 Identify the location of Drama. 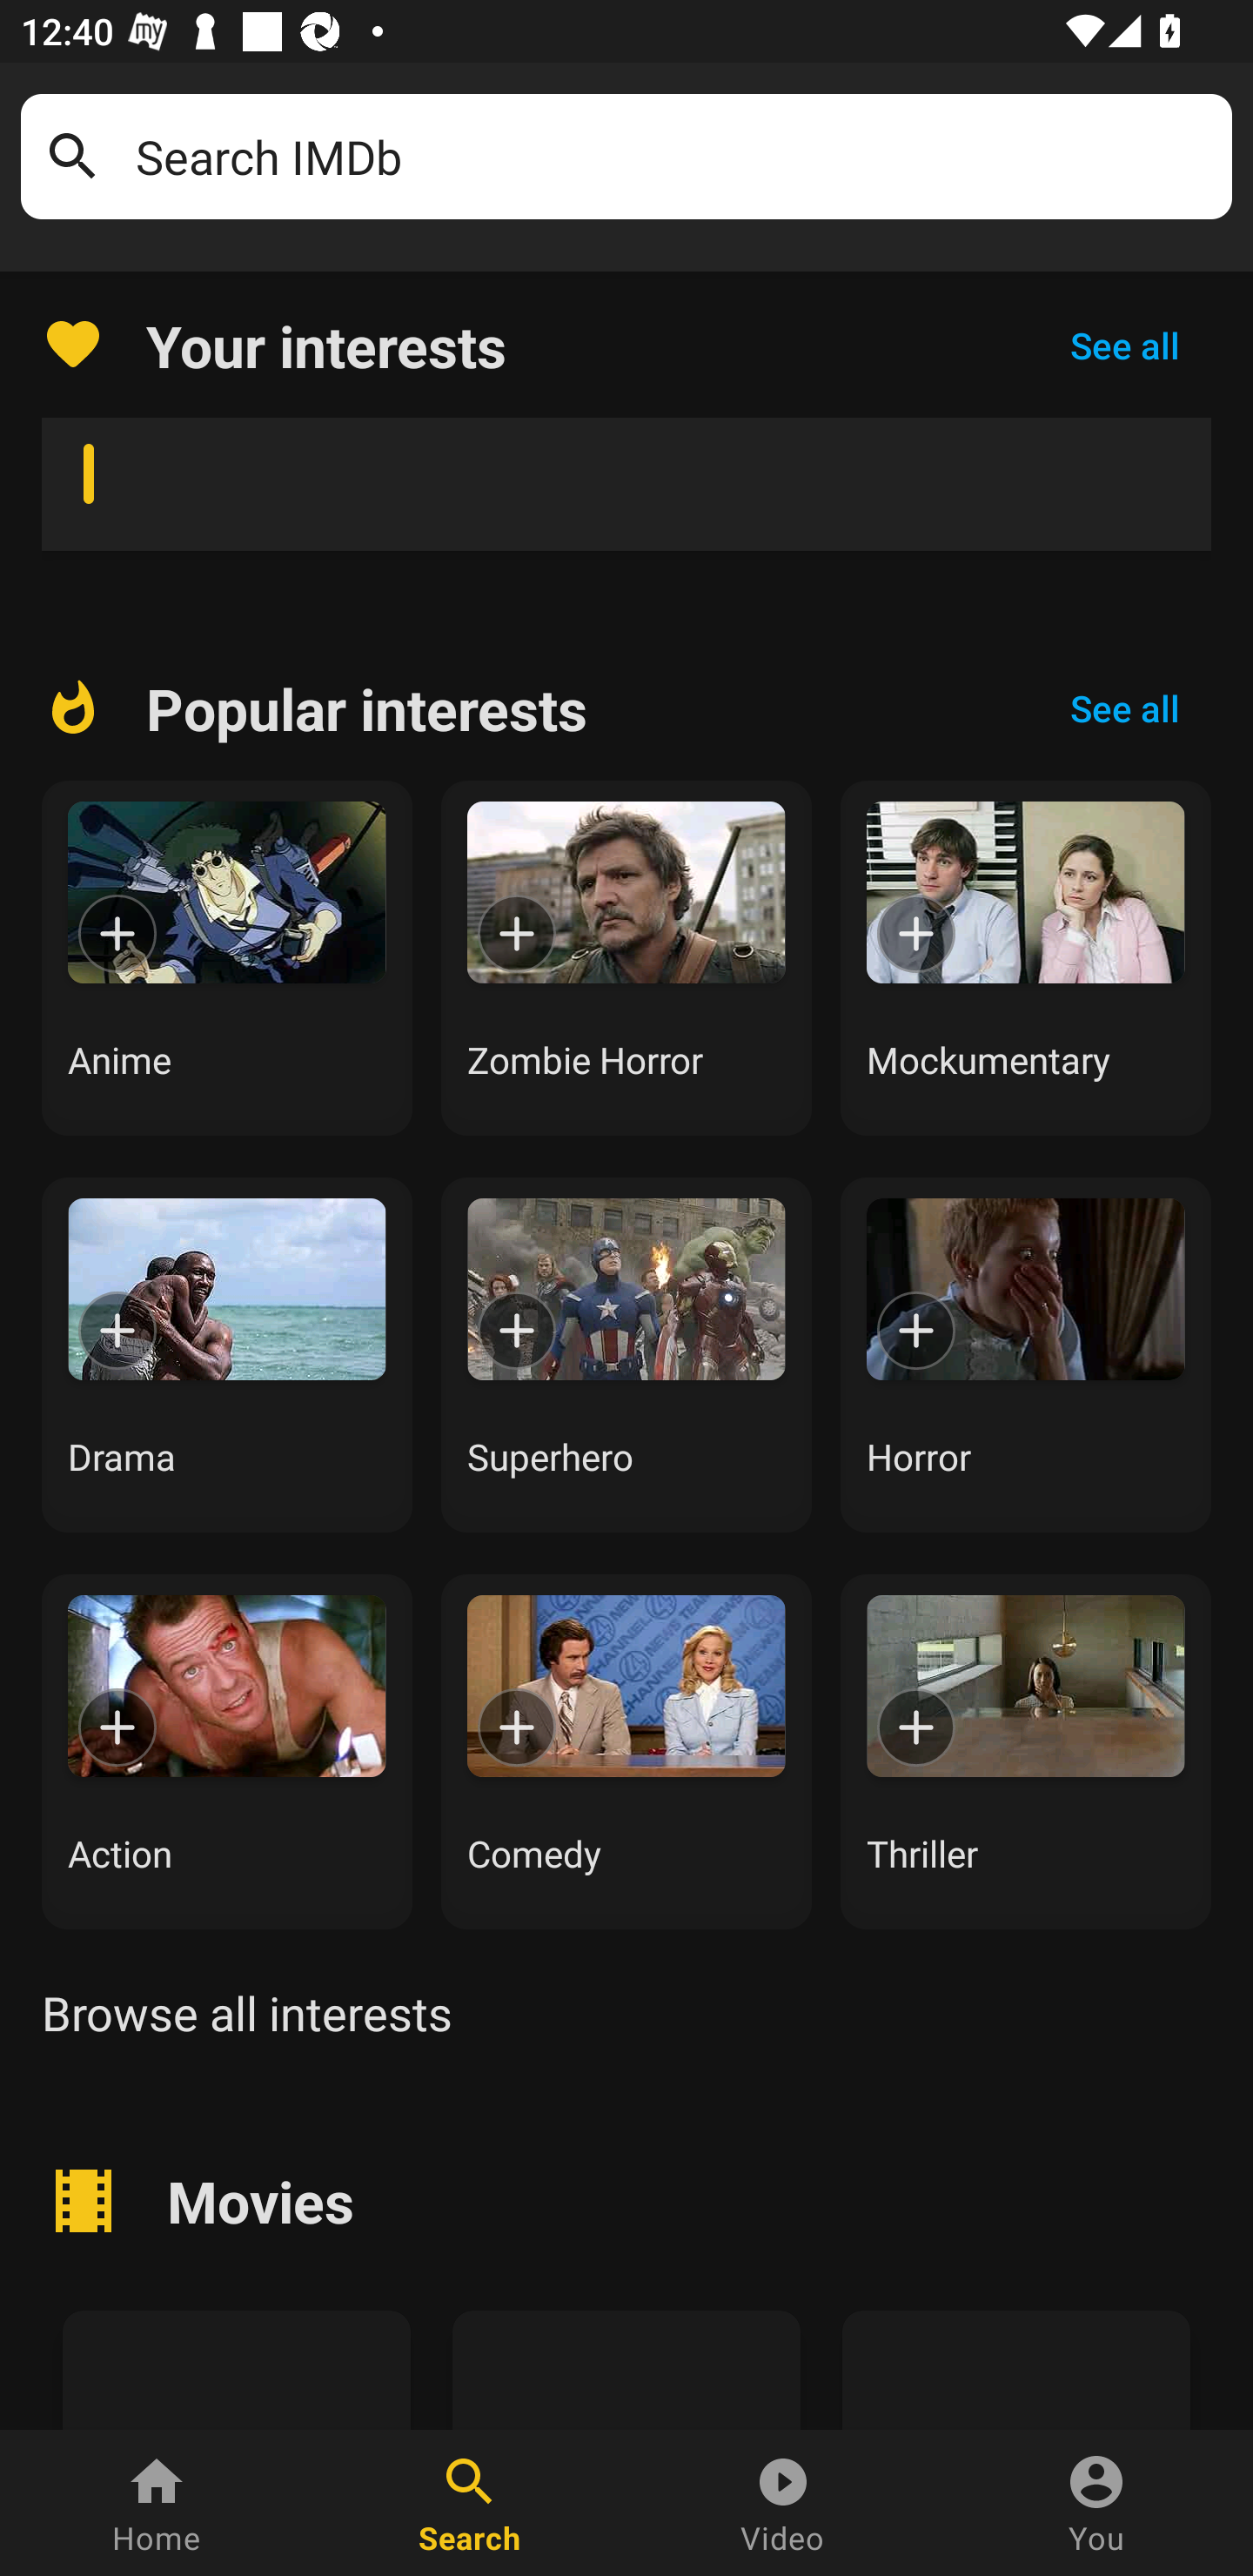
(226, 1354).